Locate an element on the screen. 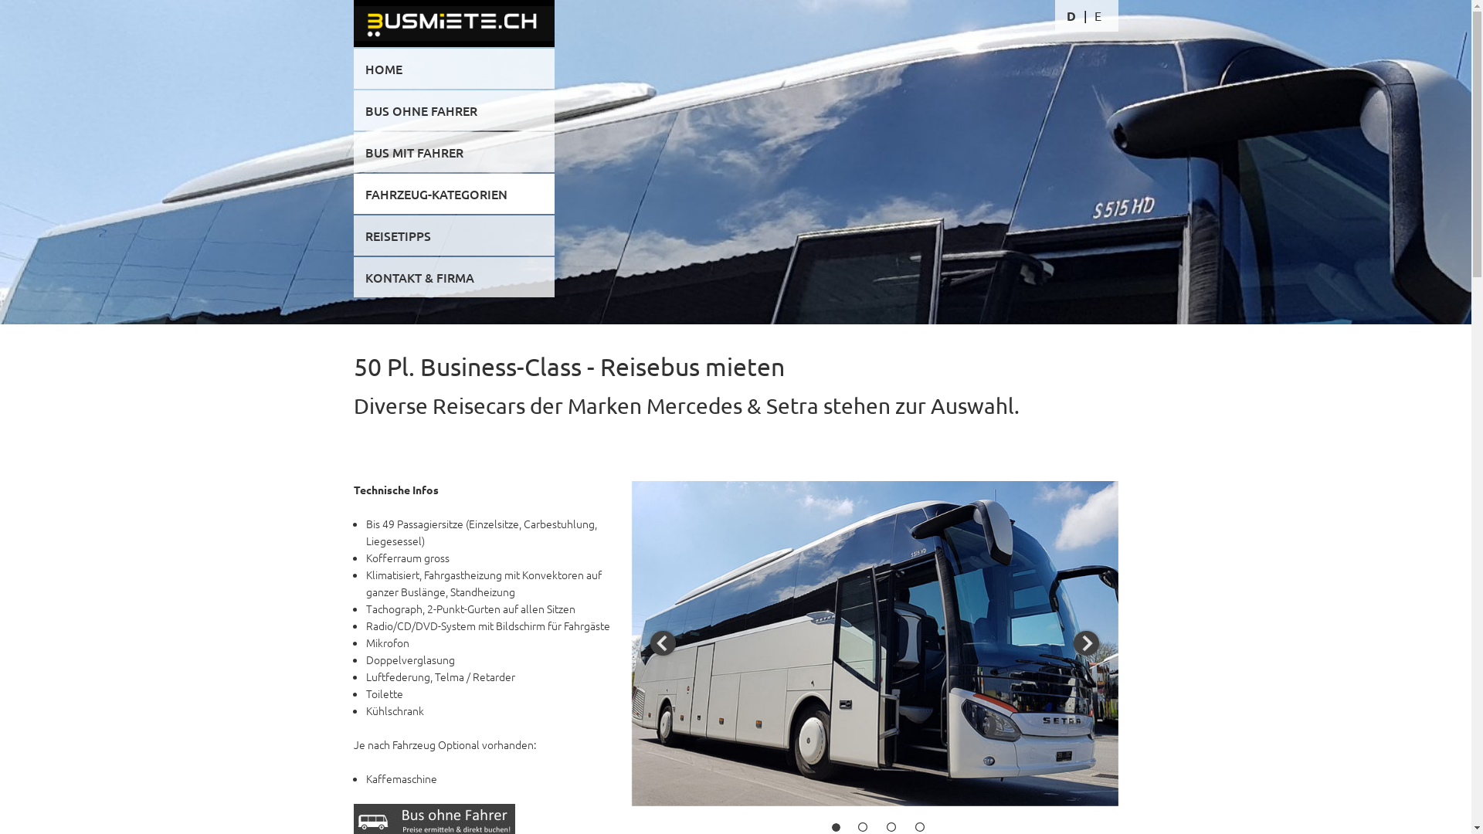 Image resolution: width=1483 pixels, height=834 pixels. REISETIPPS is located at coordinates (454, 236).